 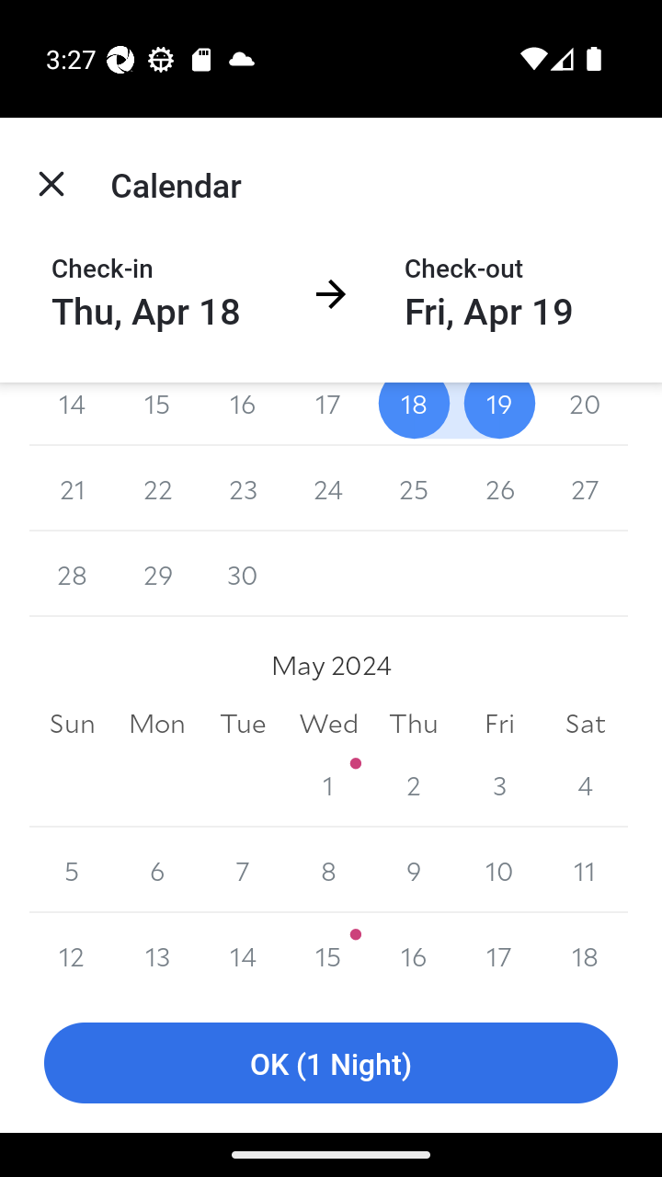 What do you see at coordinates (158, 414) in the screenshot?
I see `15 15 April 2024` at bounding box center [158, 414].